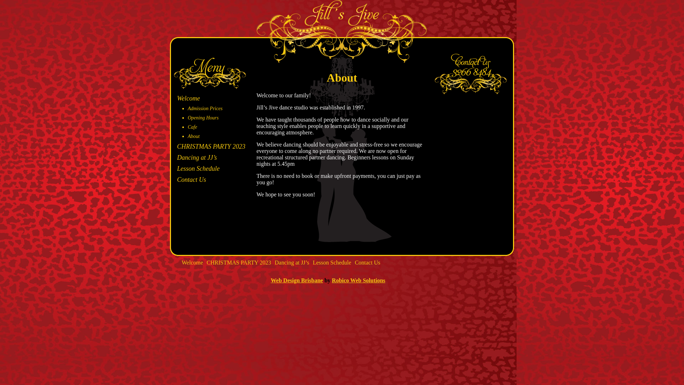 The width and height of the screenshot is (684, 385). I want to click on Robico Web Solutions, so click(359, 280).